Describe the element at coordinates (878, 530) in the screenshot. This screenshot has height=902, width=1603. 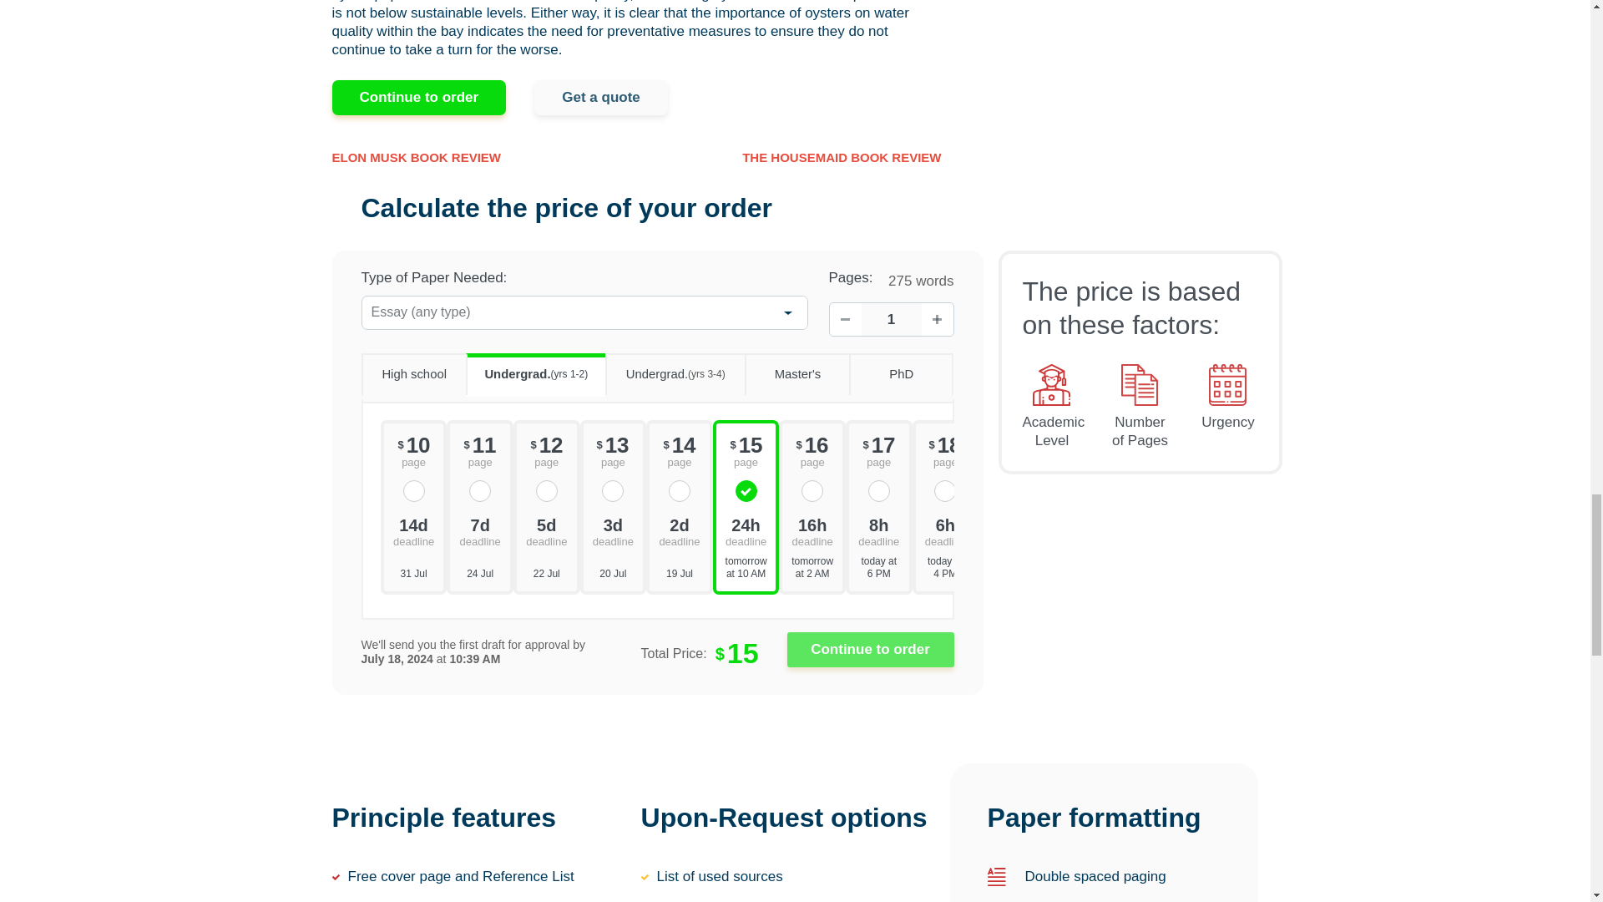
I see `8 hours` at that location.